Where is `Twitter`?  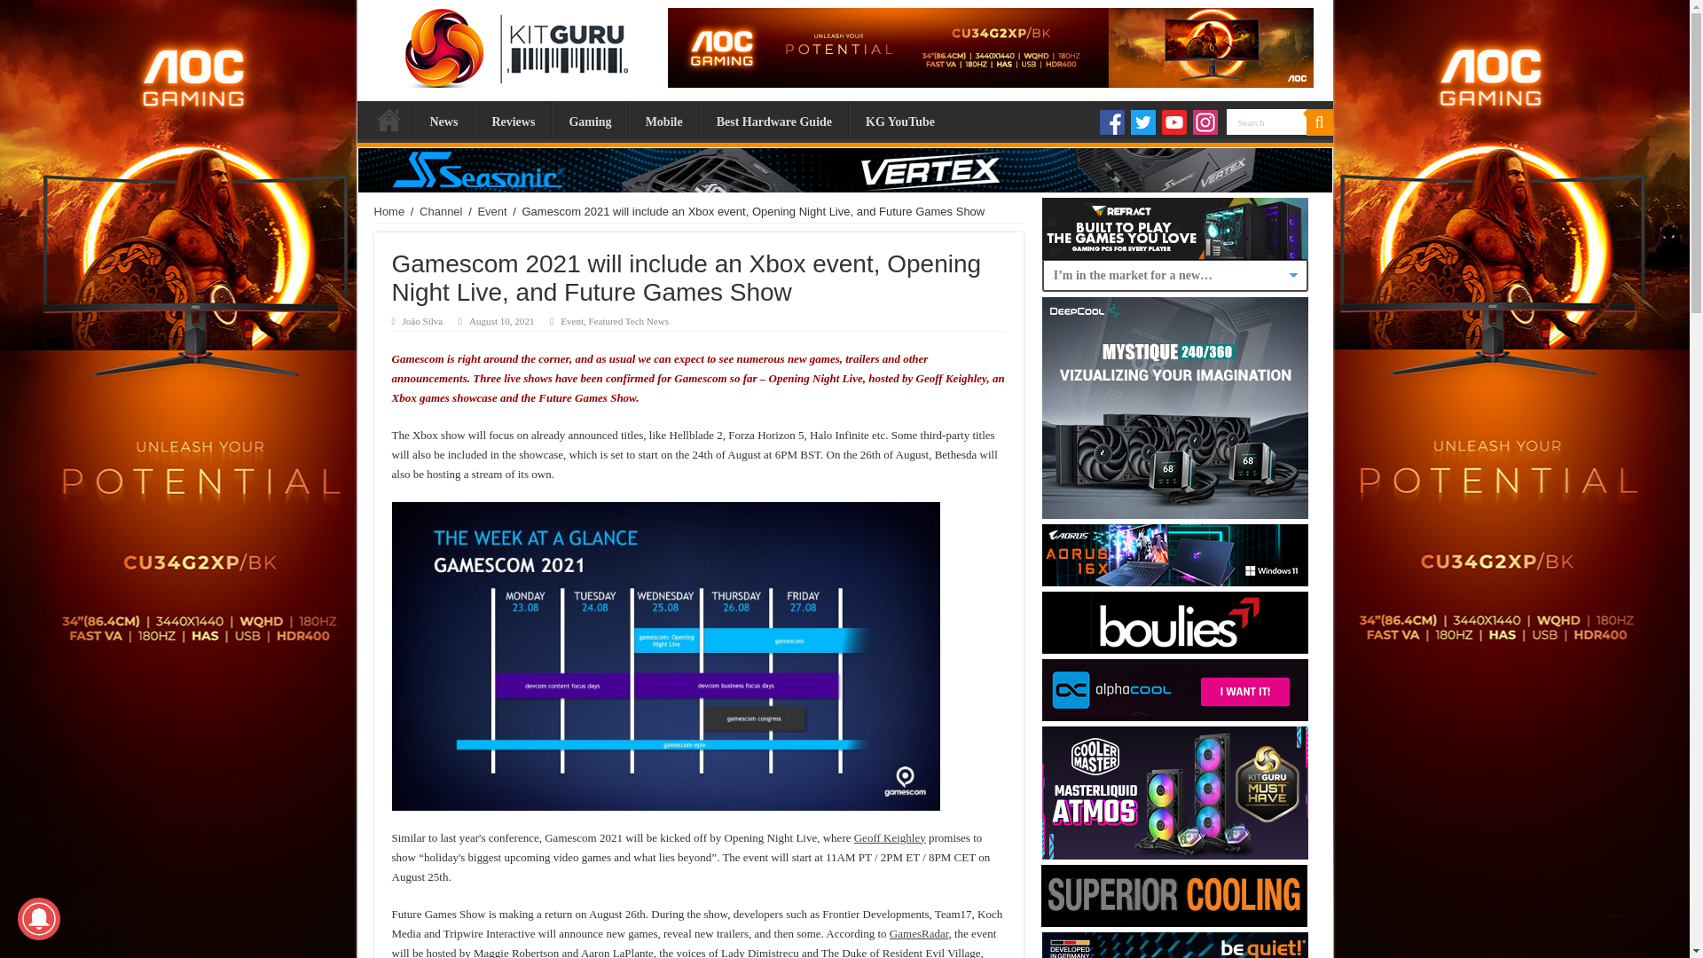
Twitter is located at coordinates (1142, 122).